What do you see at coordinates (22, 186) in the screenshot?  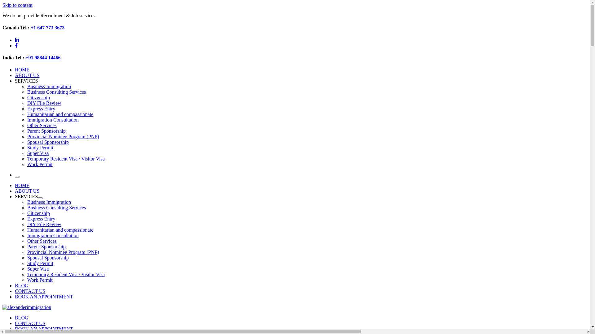 I see `HOME` at bounding box center [22, 186].